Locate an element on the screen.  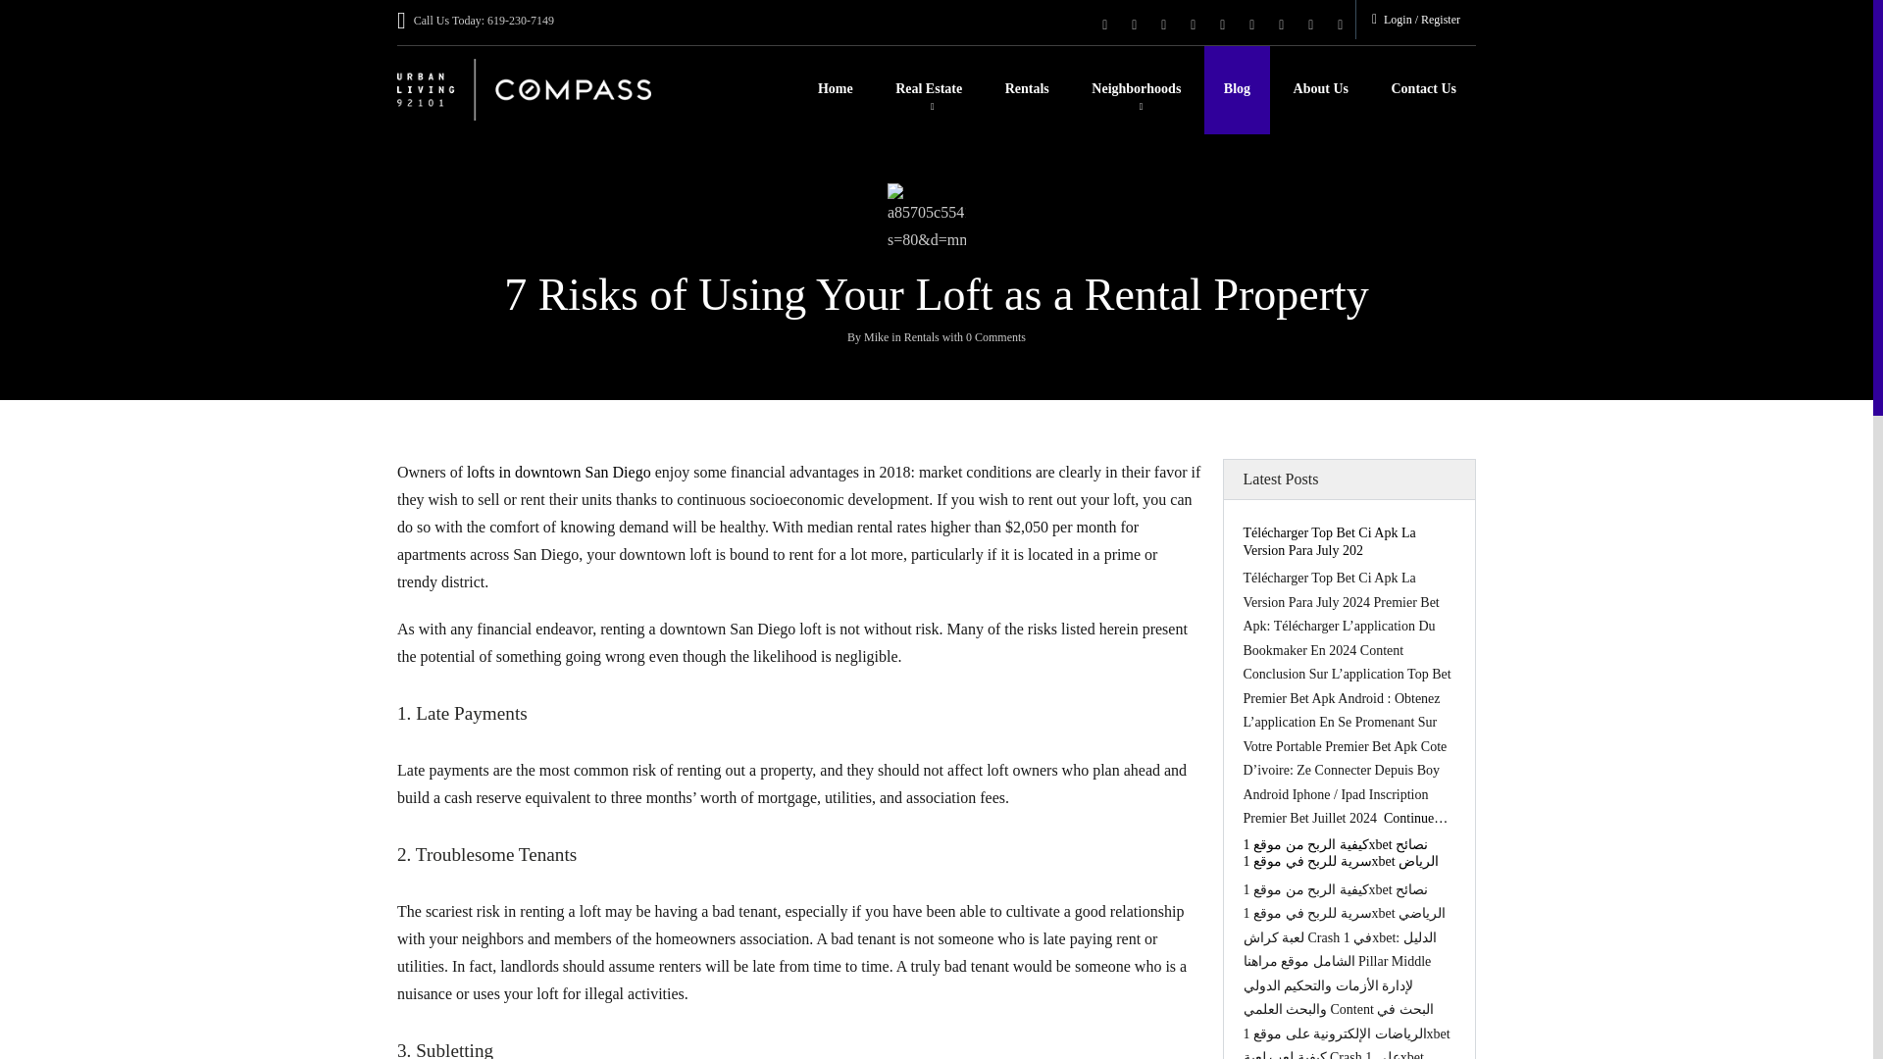
Neighborhoods is located at coordinates (1136, 90).